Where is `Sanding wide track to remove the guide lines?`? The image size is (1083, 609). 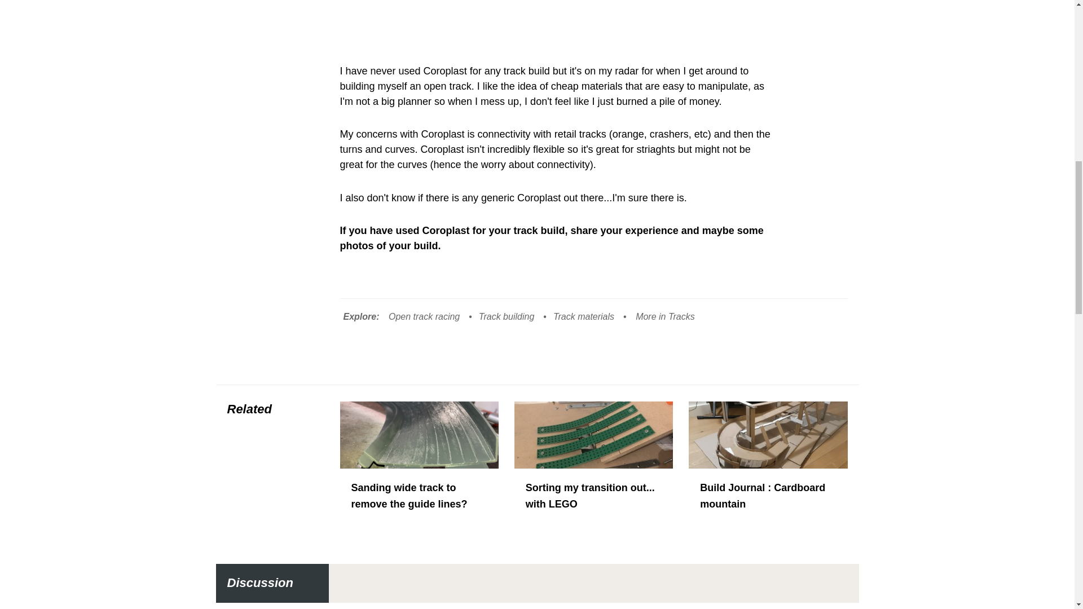 Sanding wide track to remove the guide lines? is located at coordinates (419, 476).